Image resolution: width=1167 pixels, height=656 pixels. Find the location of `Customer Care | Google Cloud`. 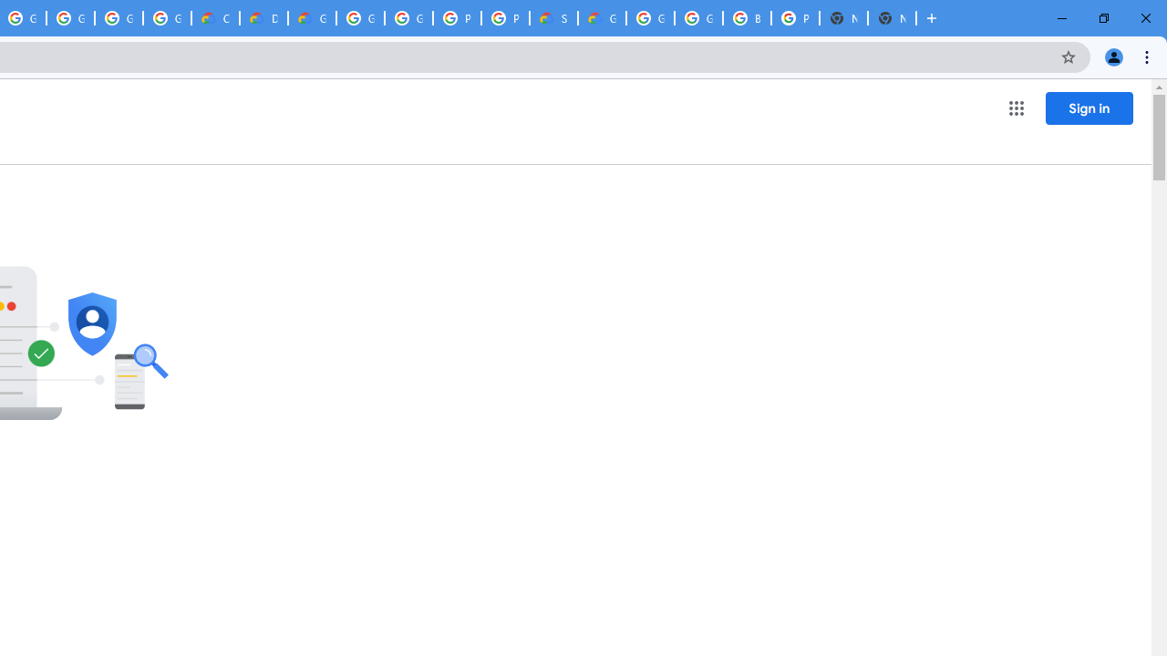

Customer Care | Google Cloud is located at coordinates (215, 18).